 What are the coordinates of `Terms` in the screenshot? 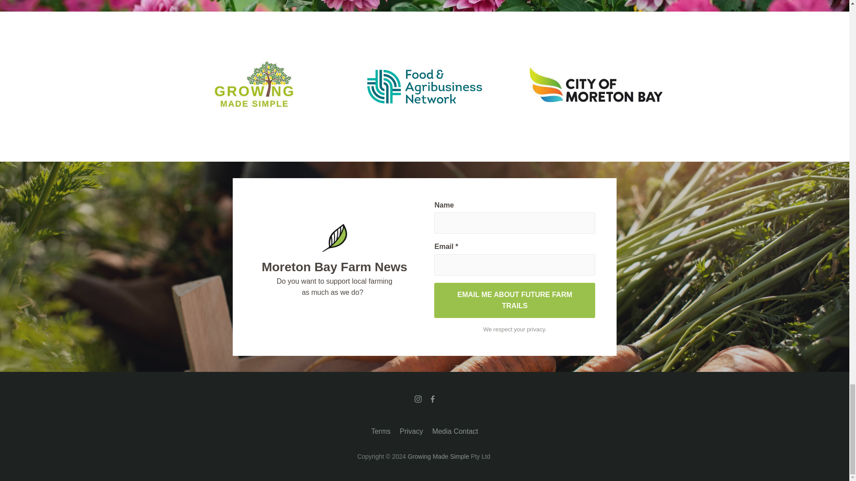 It's located at (380, 431).